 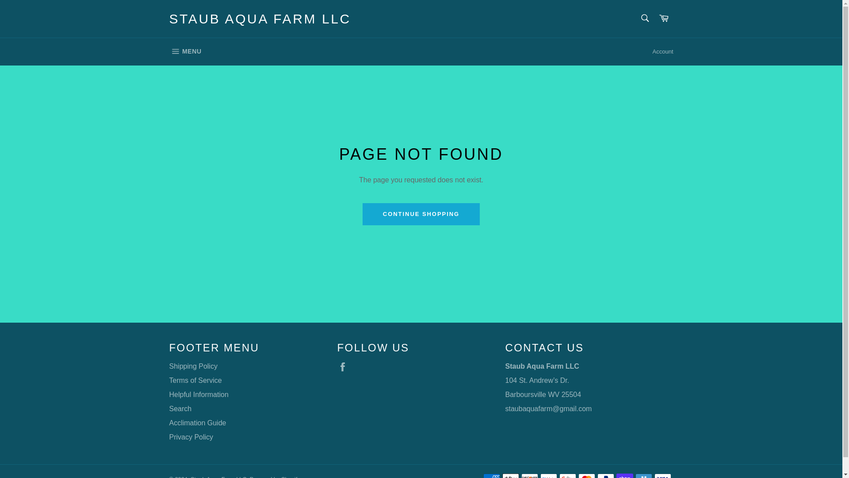 What do you see at coordinates (644, 18) in the screenshot?
I see `Search` at bounding box center [644, 18].